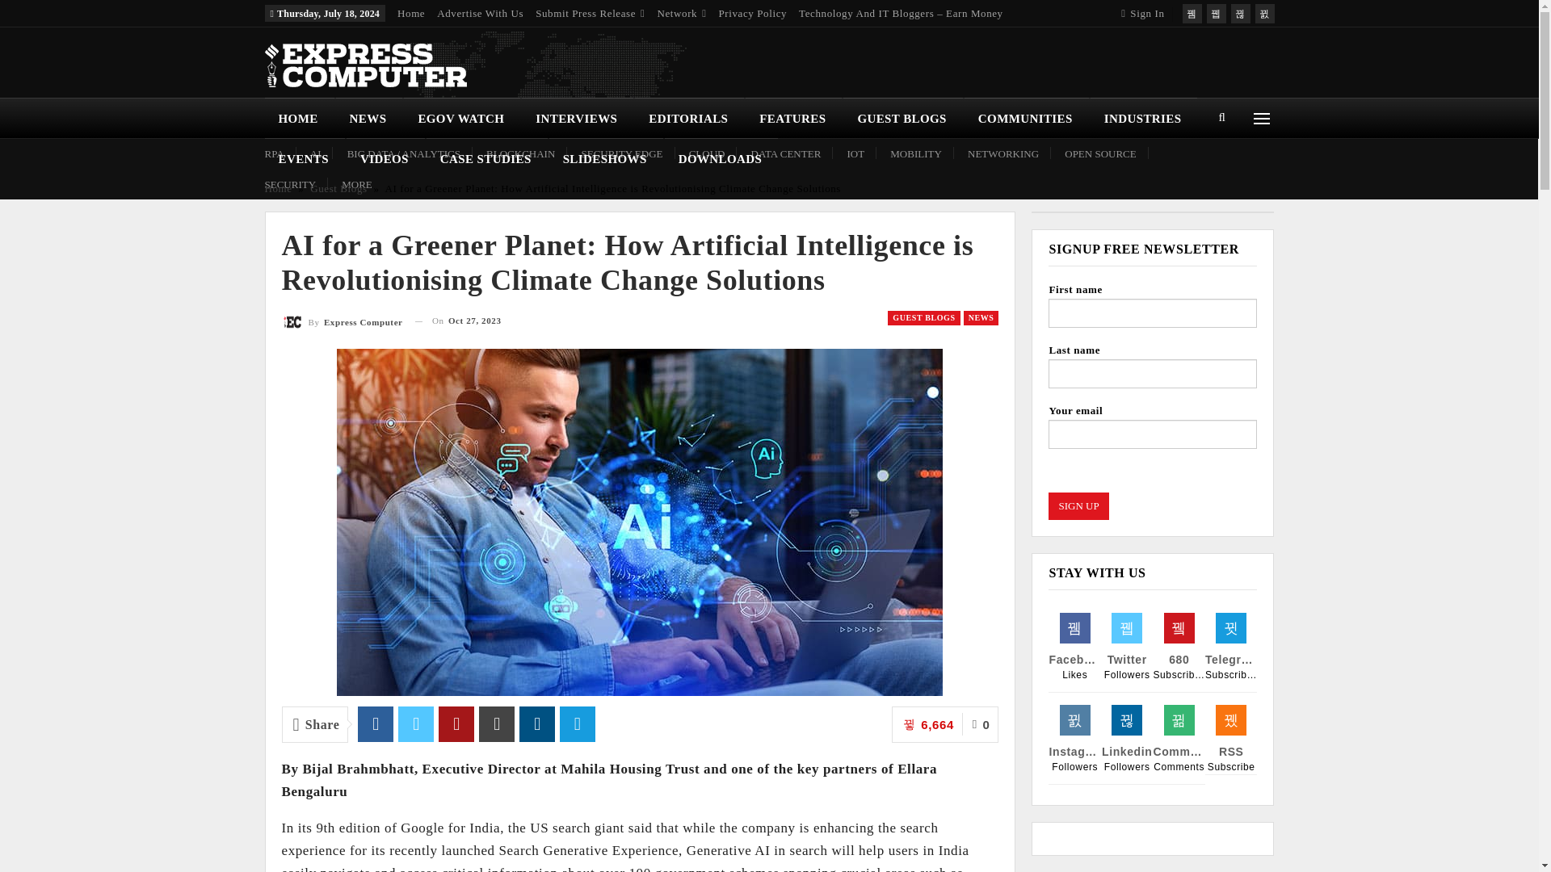 This screenshot has width=1551, height=872. I want to click on Submit Press Release, so click(590, 13).